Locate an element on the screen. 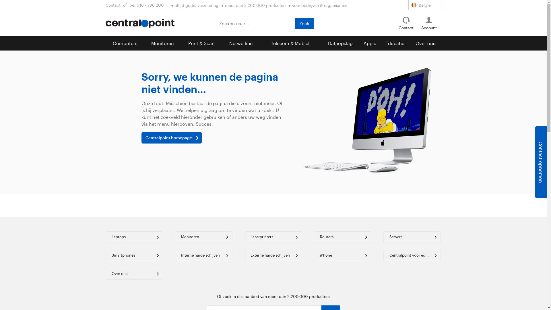  Servers is located at coordinates (412, 237).